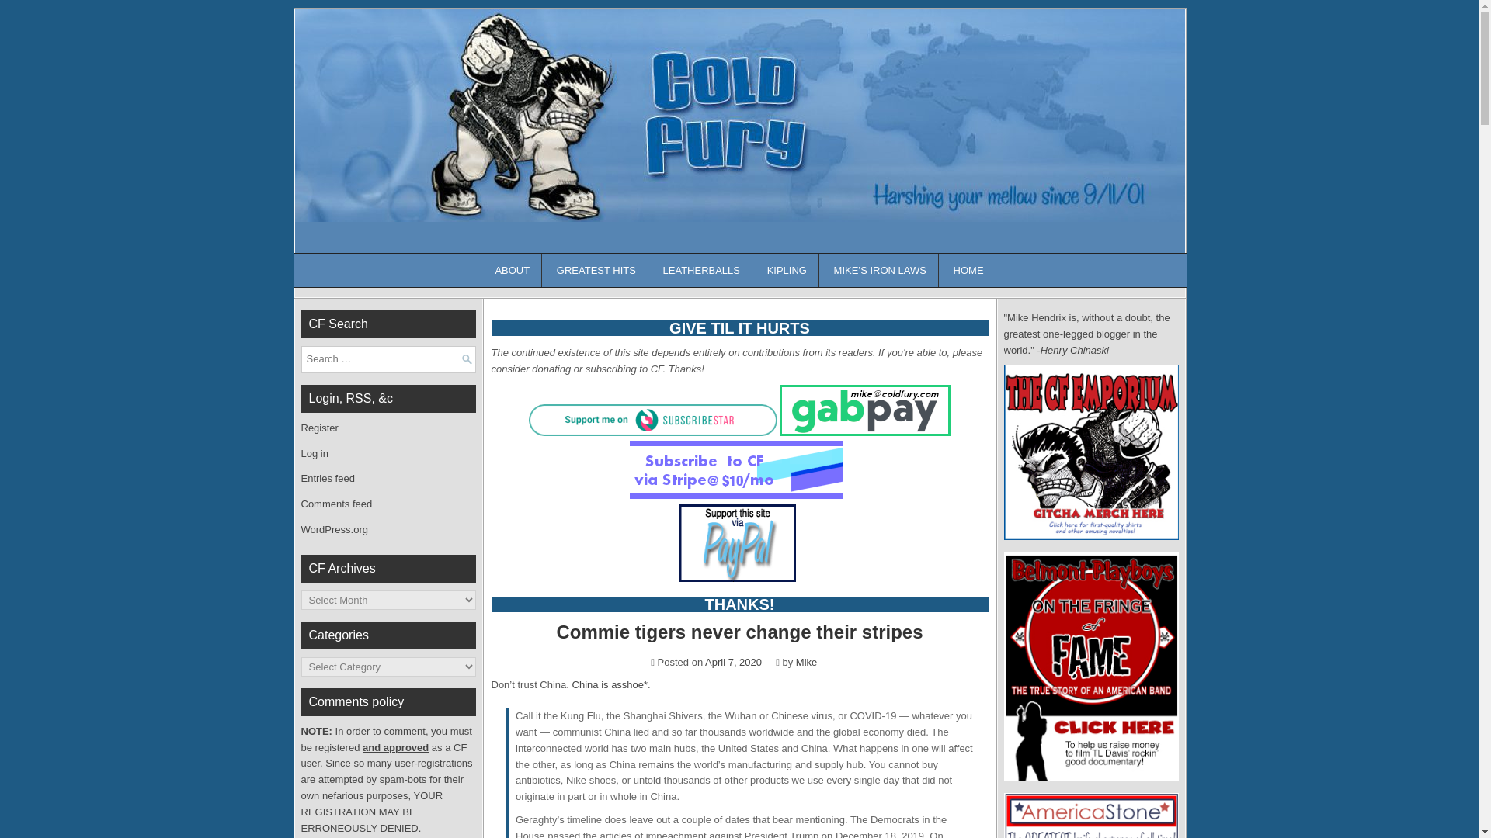  I want to click on GREATEST HITS, so click(596, 270).